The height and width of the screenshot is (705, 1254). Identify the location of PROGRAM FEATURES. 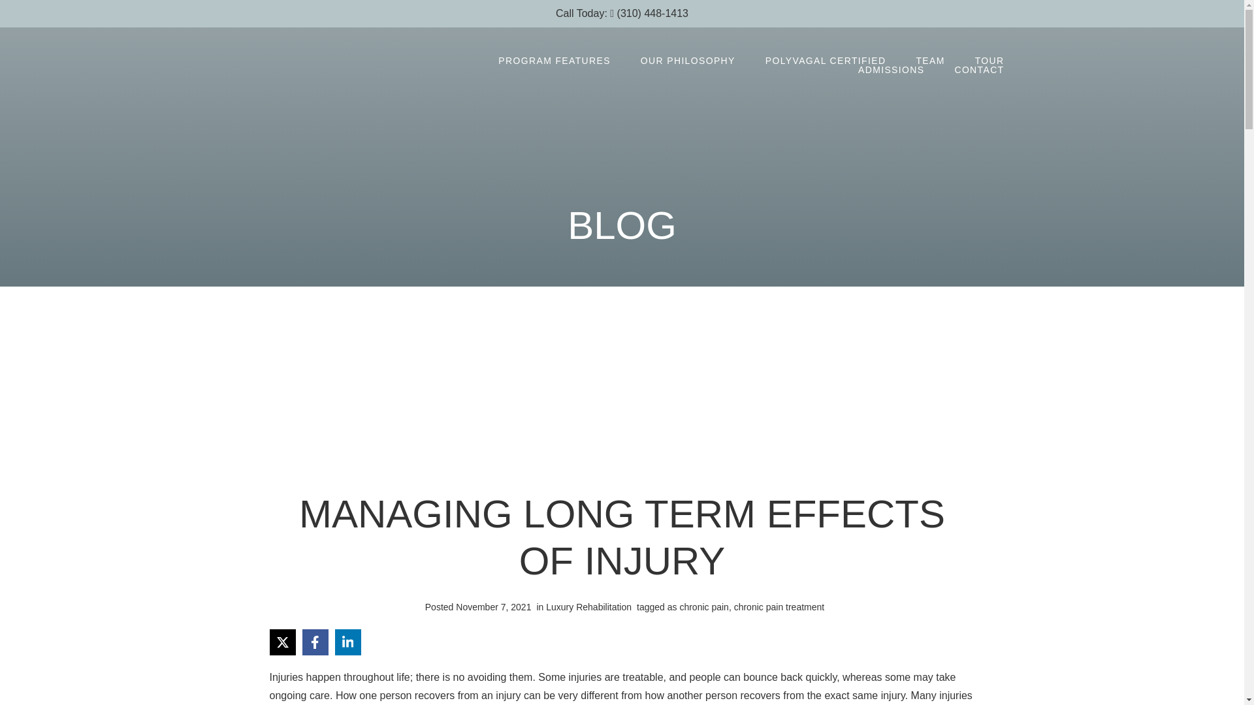
(554, 61).